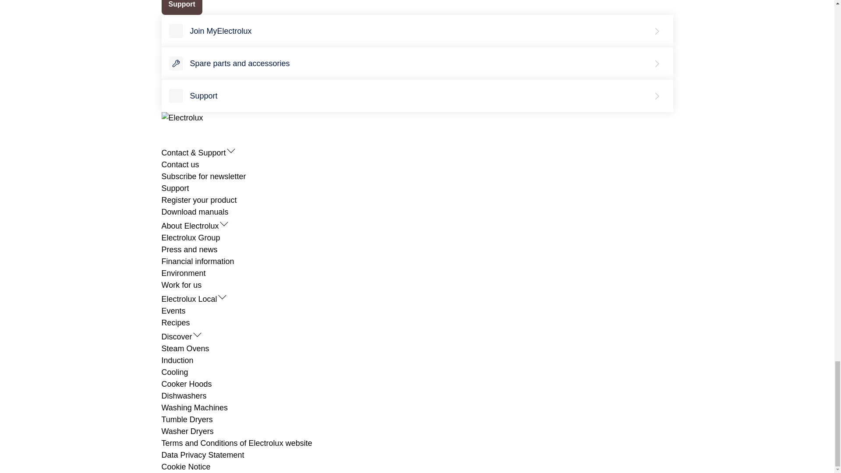 The image size is (841, 473). What do you see at coordinates (177, 360) in the screenshot?
I see `Induction` at bounding box center [177, 360].